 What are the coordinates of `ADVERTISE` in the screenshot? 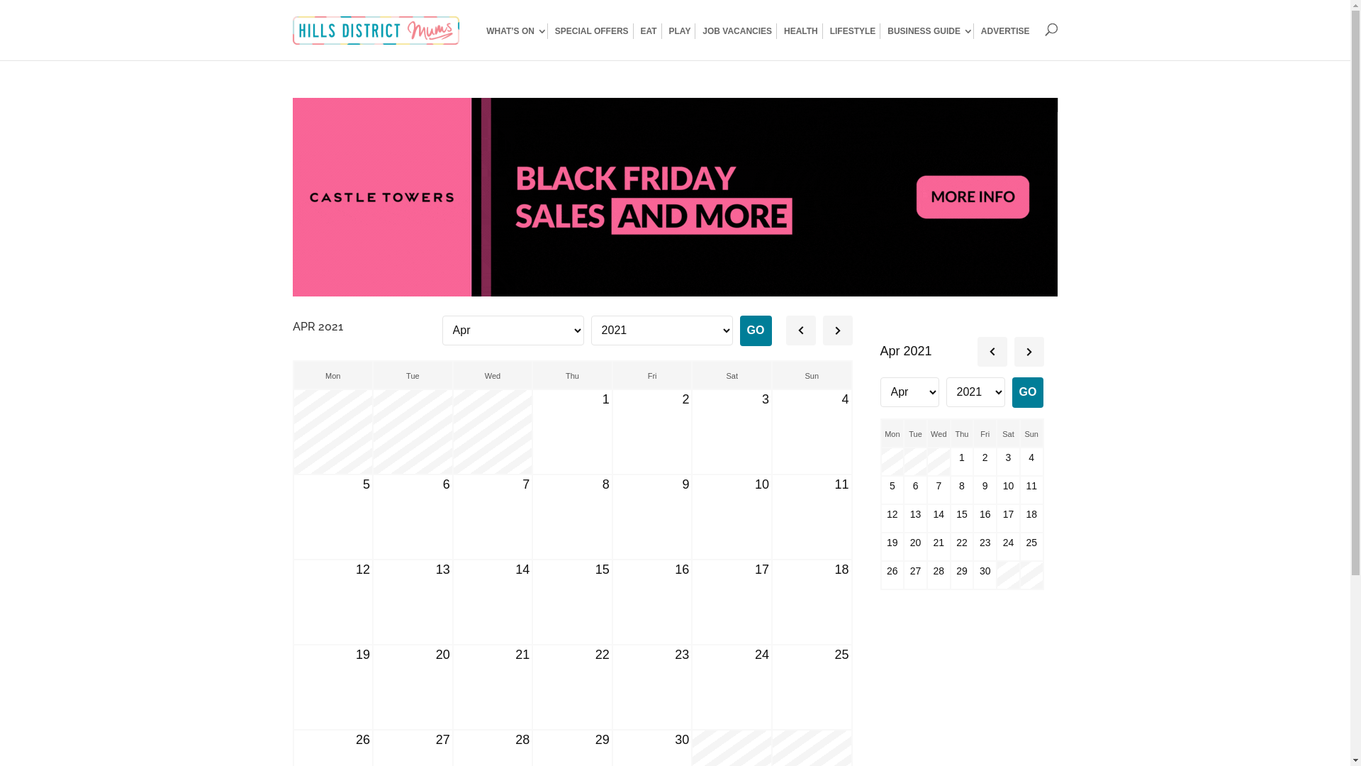 It's located at (1005, 31).